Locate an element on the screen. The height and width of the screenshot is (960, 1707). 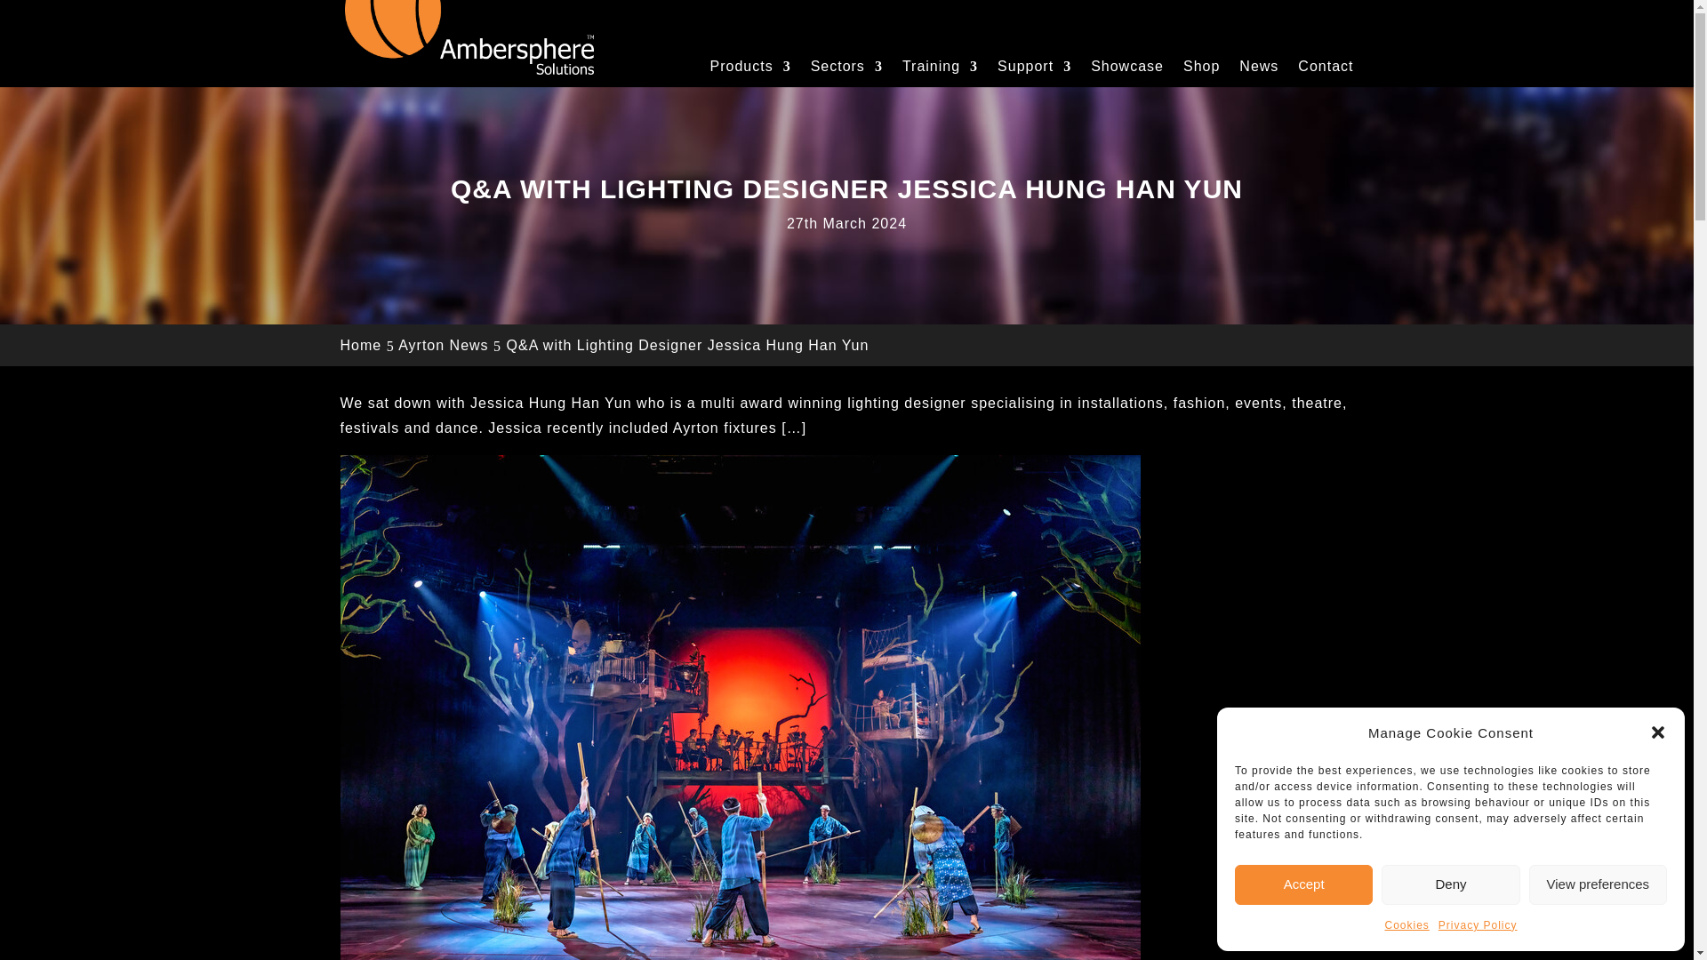
Support is located at coordinates (1034, 67).